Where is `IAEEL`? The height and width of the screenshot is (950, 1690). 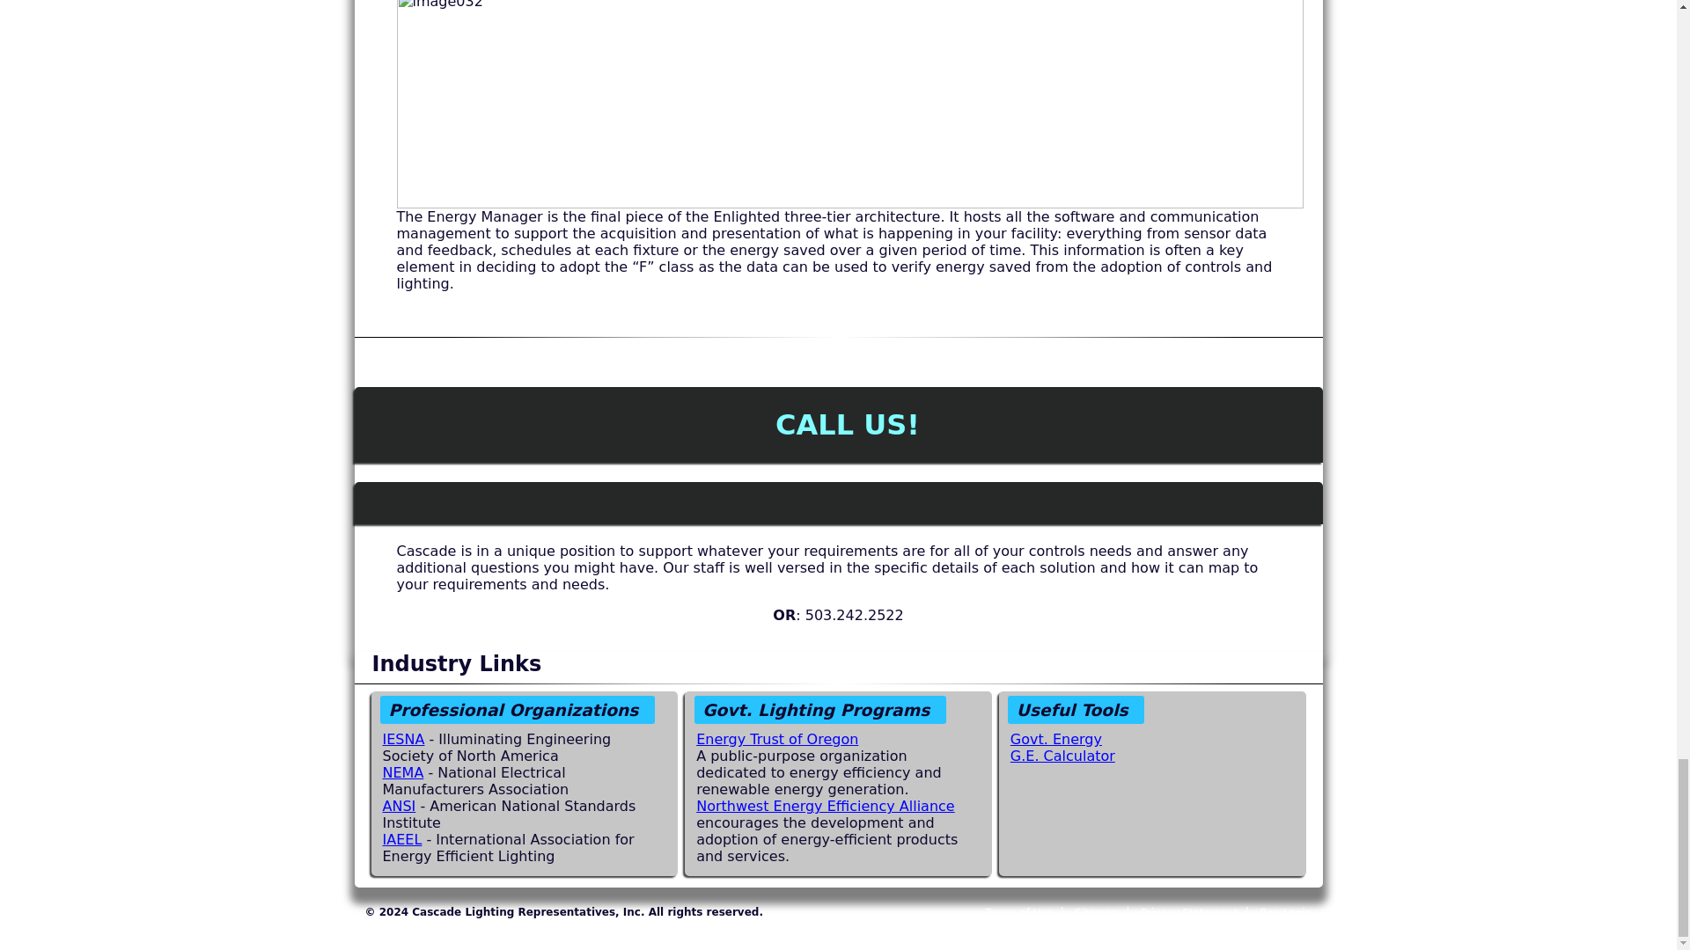 IAEEL is located at coordinates (401, 839).